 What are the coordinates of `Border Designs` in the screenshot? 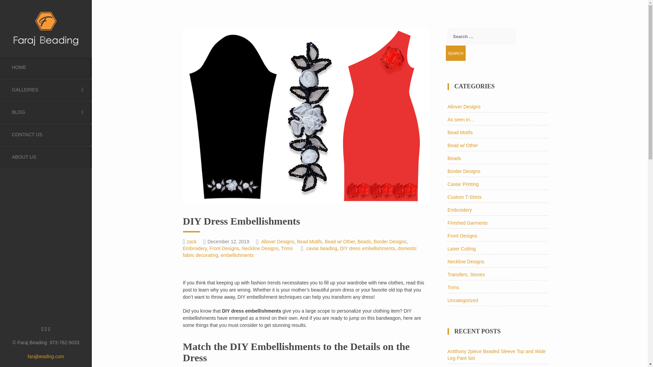 It's located at (464, 171).